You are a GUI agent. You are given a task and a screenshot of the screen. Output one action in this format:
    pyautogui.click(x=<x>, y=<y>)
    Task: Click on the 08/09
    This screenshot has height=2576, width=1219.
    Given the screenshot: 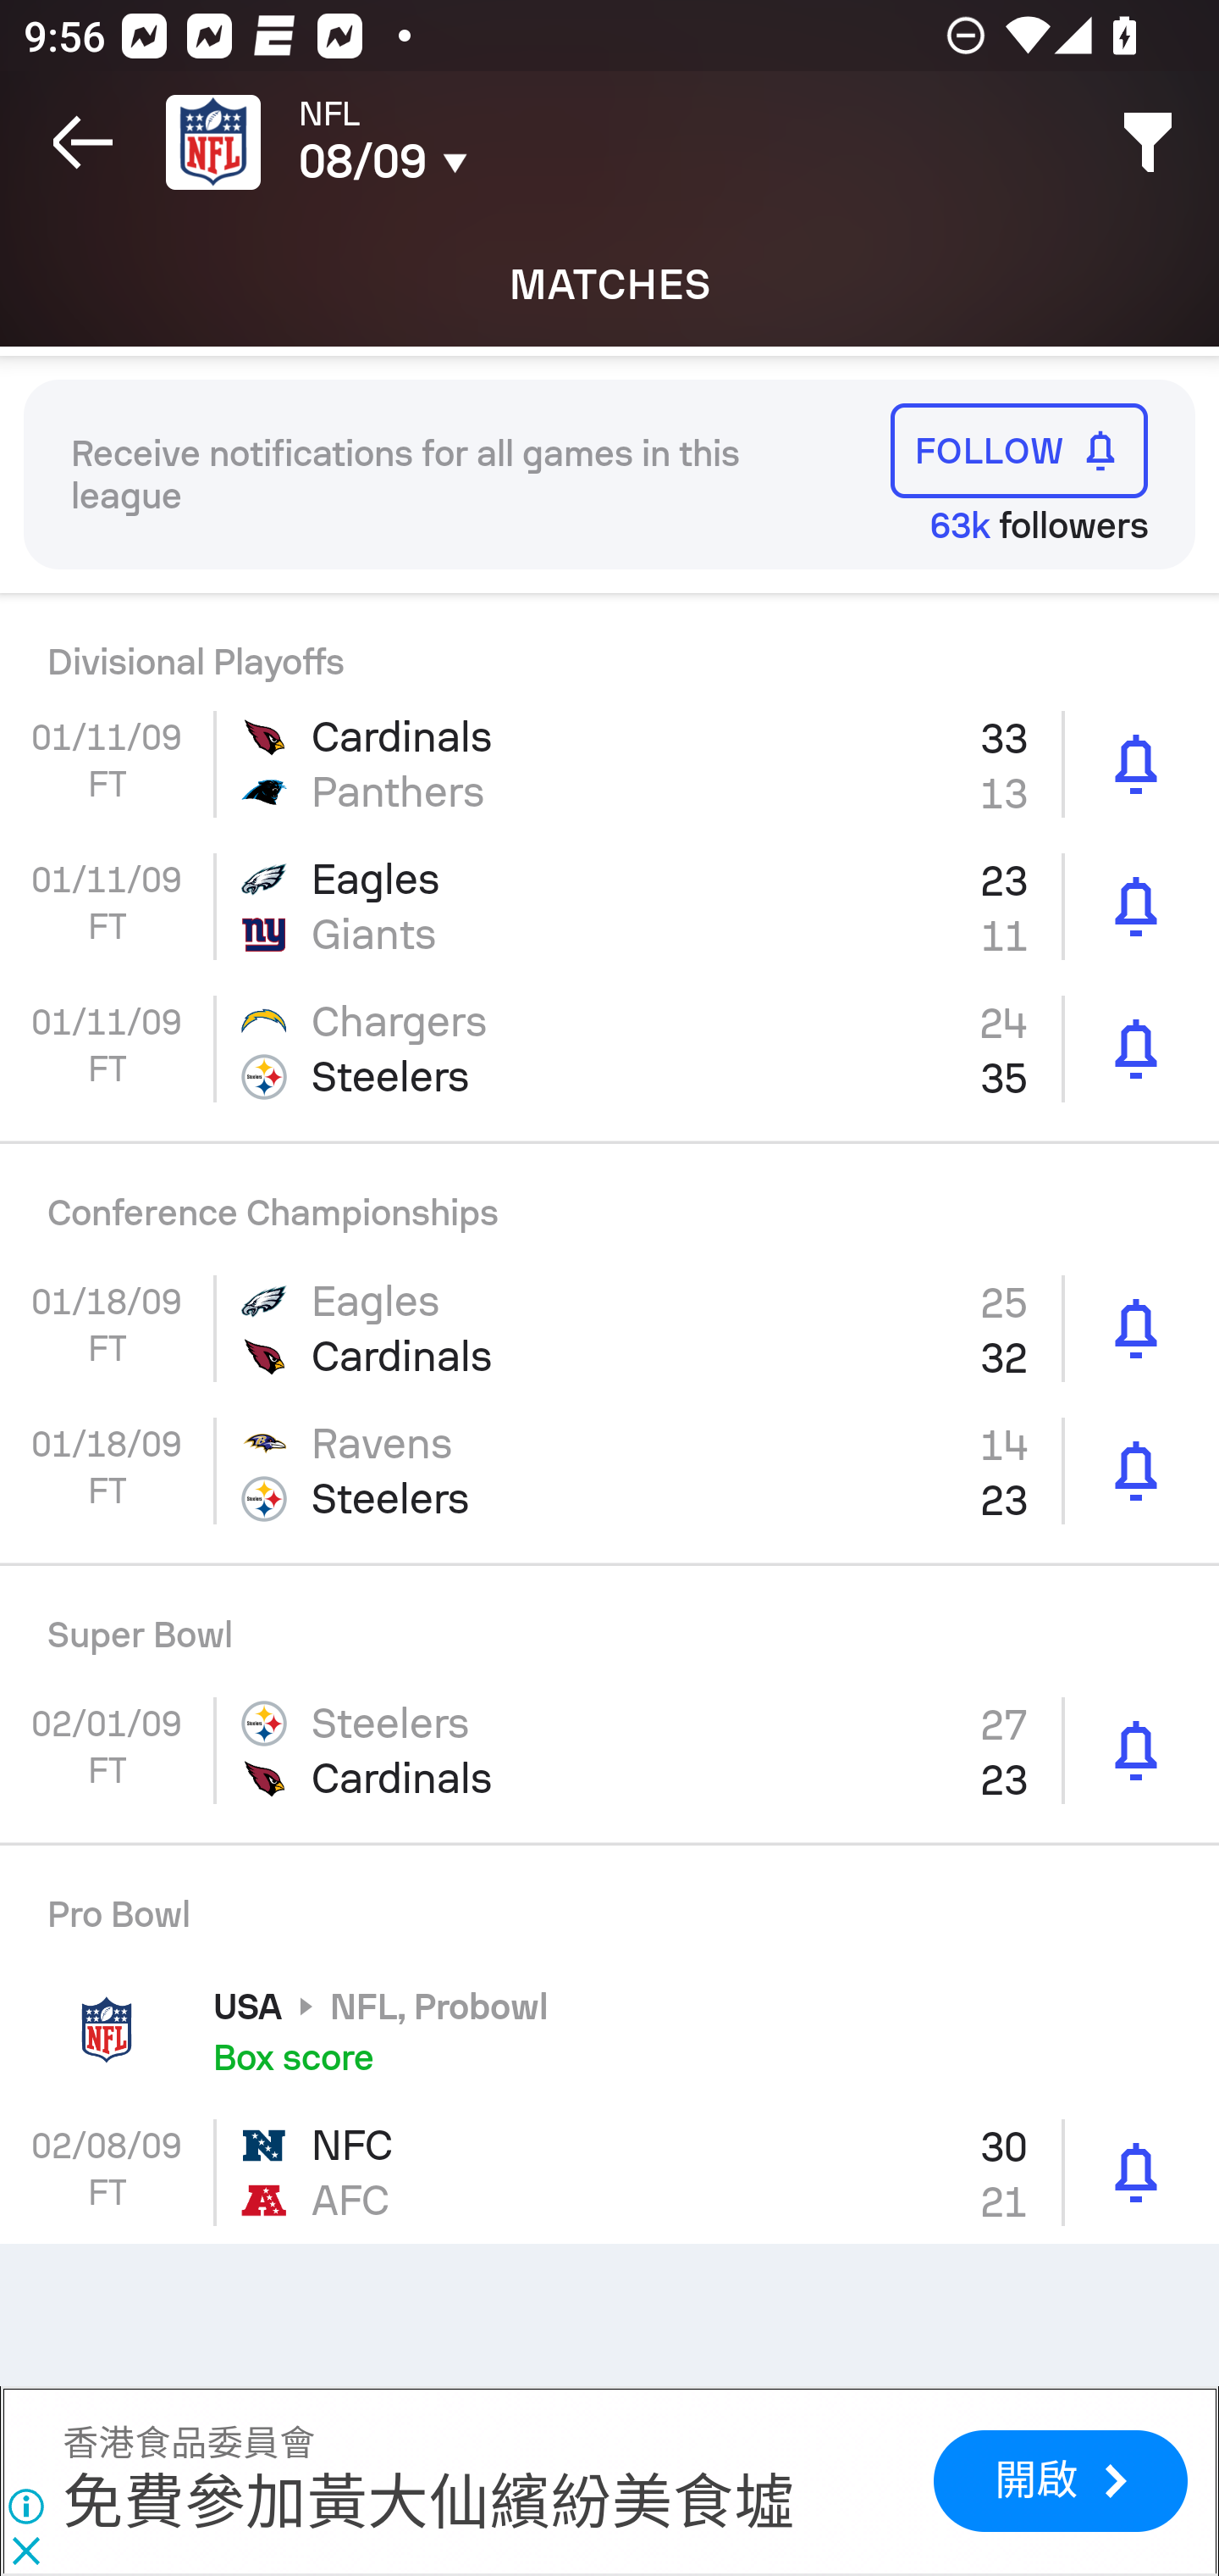 What is the action you would take?
    pyautogui.click(x=493, y=162)
    